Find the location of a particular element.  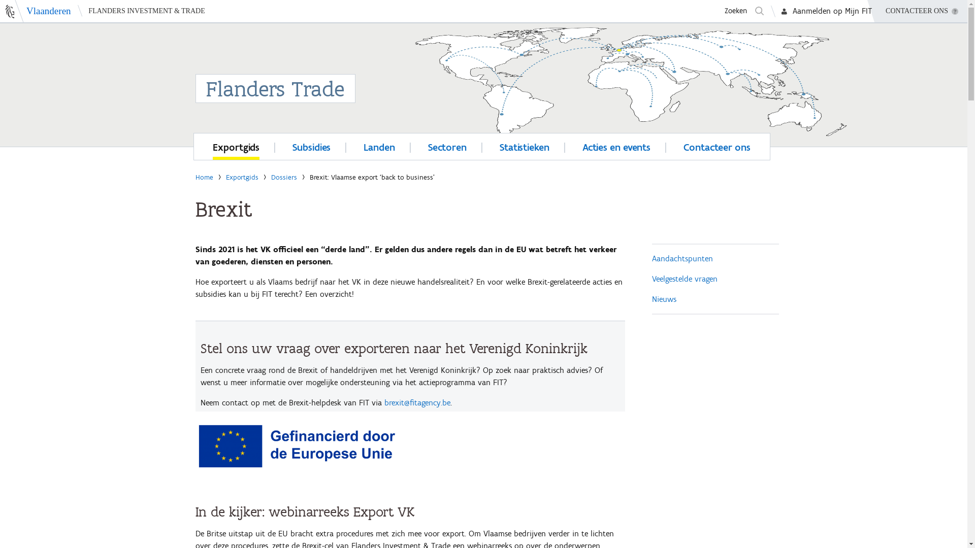

Landen is located at coordinates (379, 146).